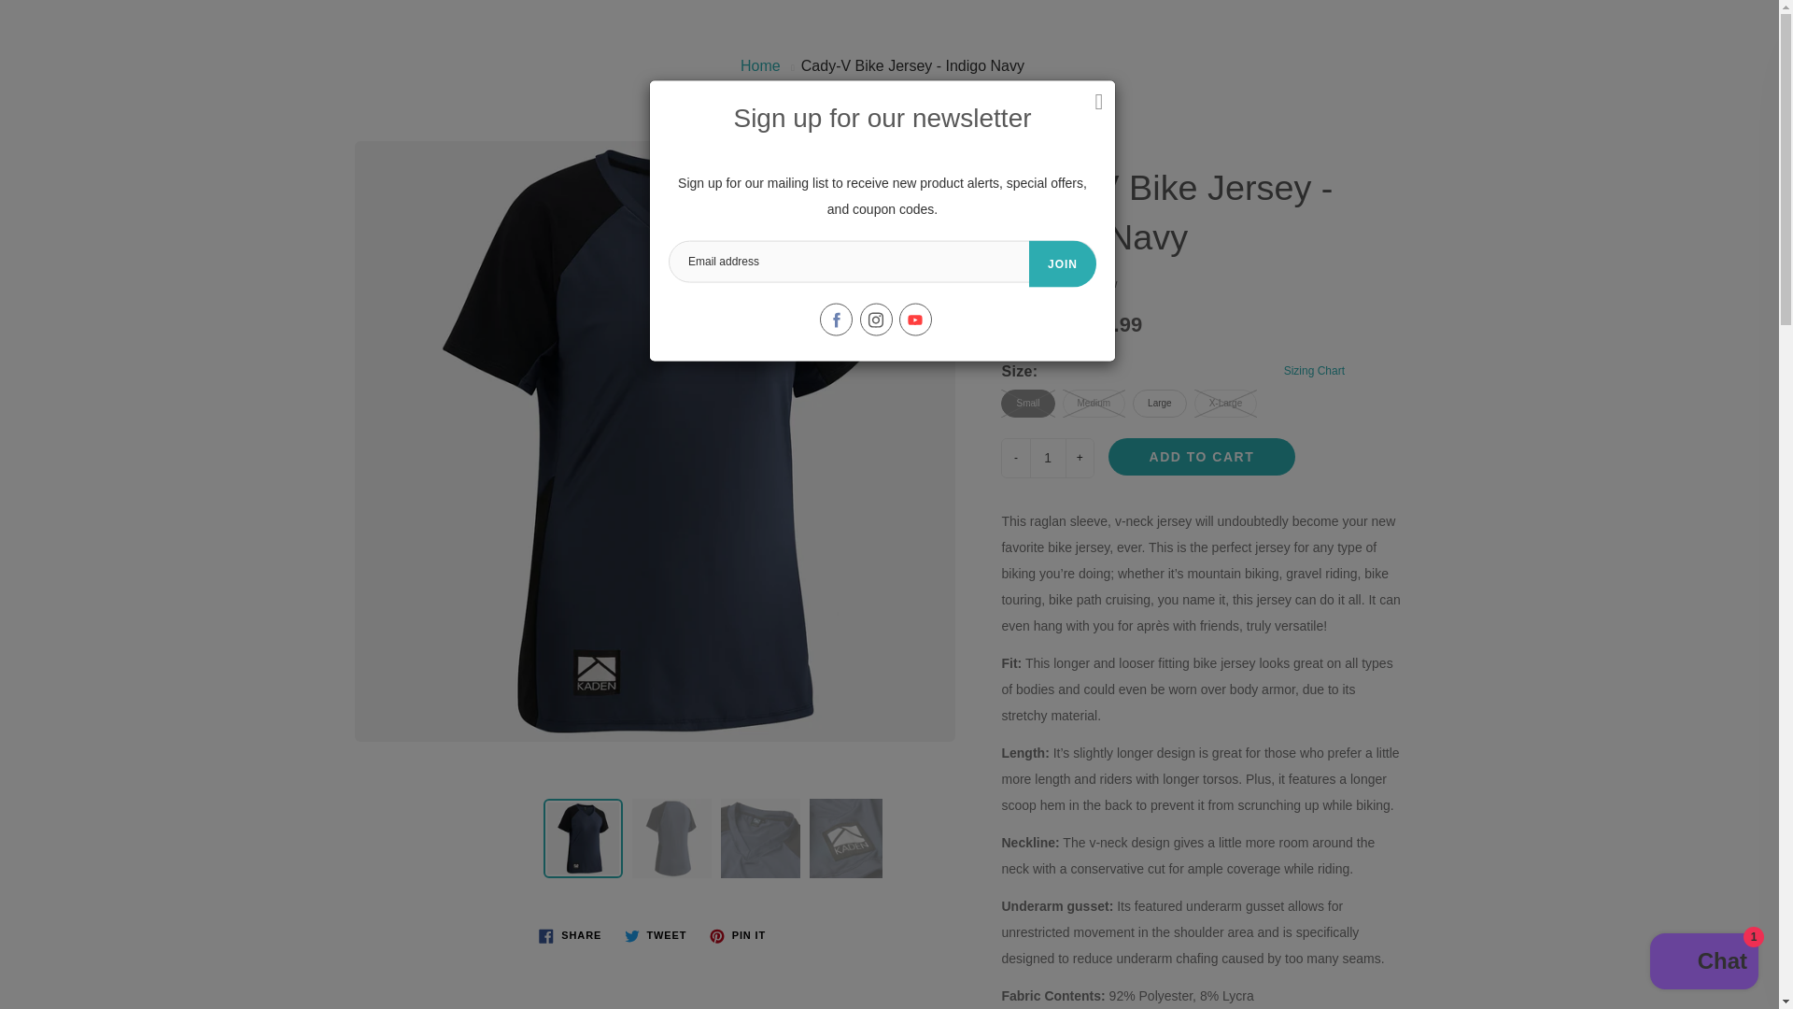 This screenshot has width=1793, height=1009. What do you see at coordinates (35, 42) in the screenshot?
I see `Search` at bounding box center [35, 42].